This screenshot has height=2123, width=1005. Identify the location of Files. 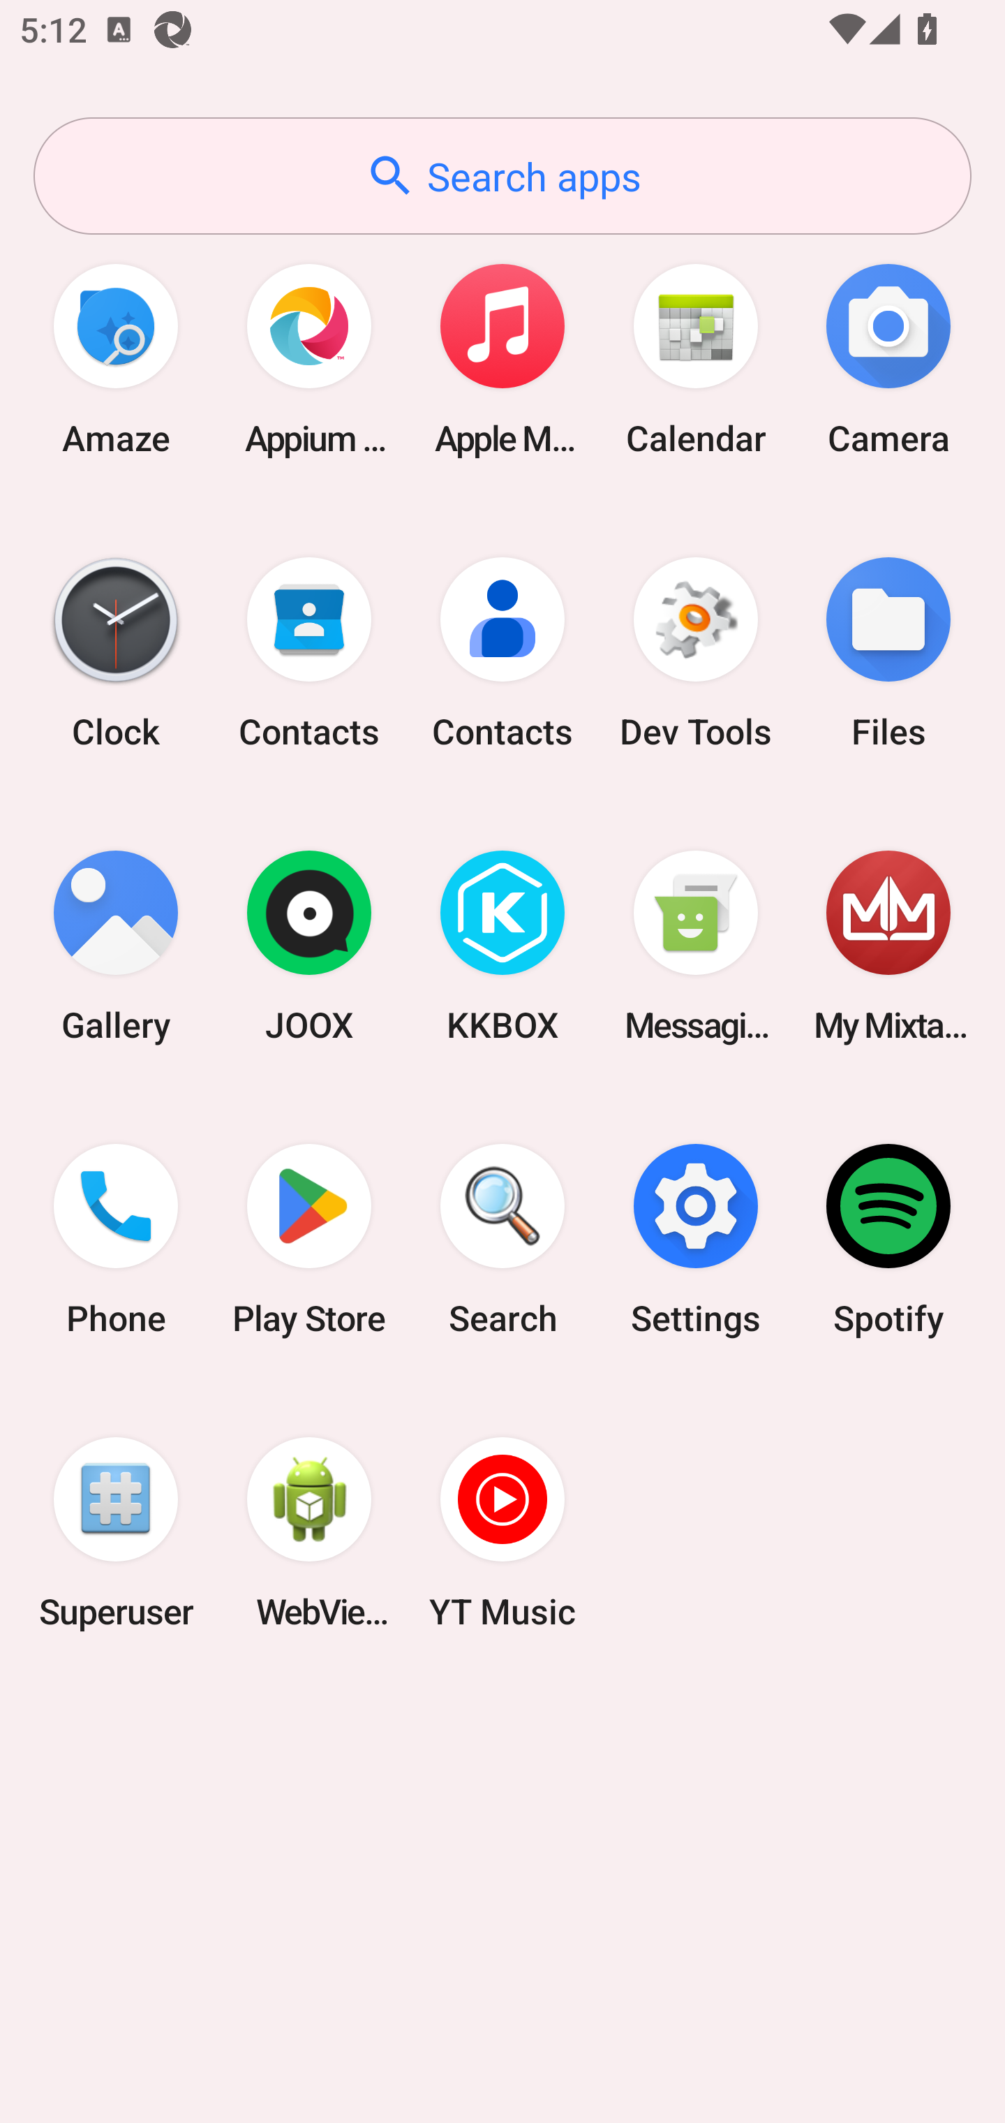
(888, 652).